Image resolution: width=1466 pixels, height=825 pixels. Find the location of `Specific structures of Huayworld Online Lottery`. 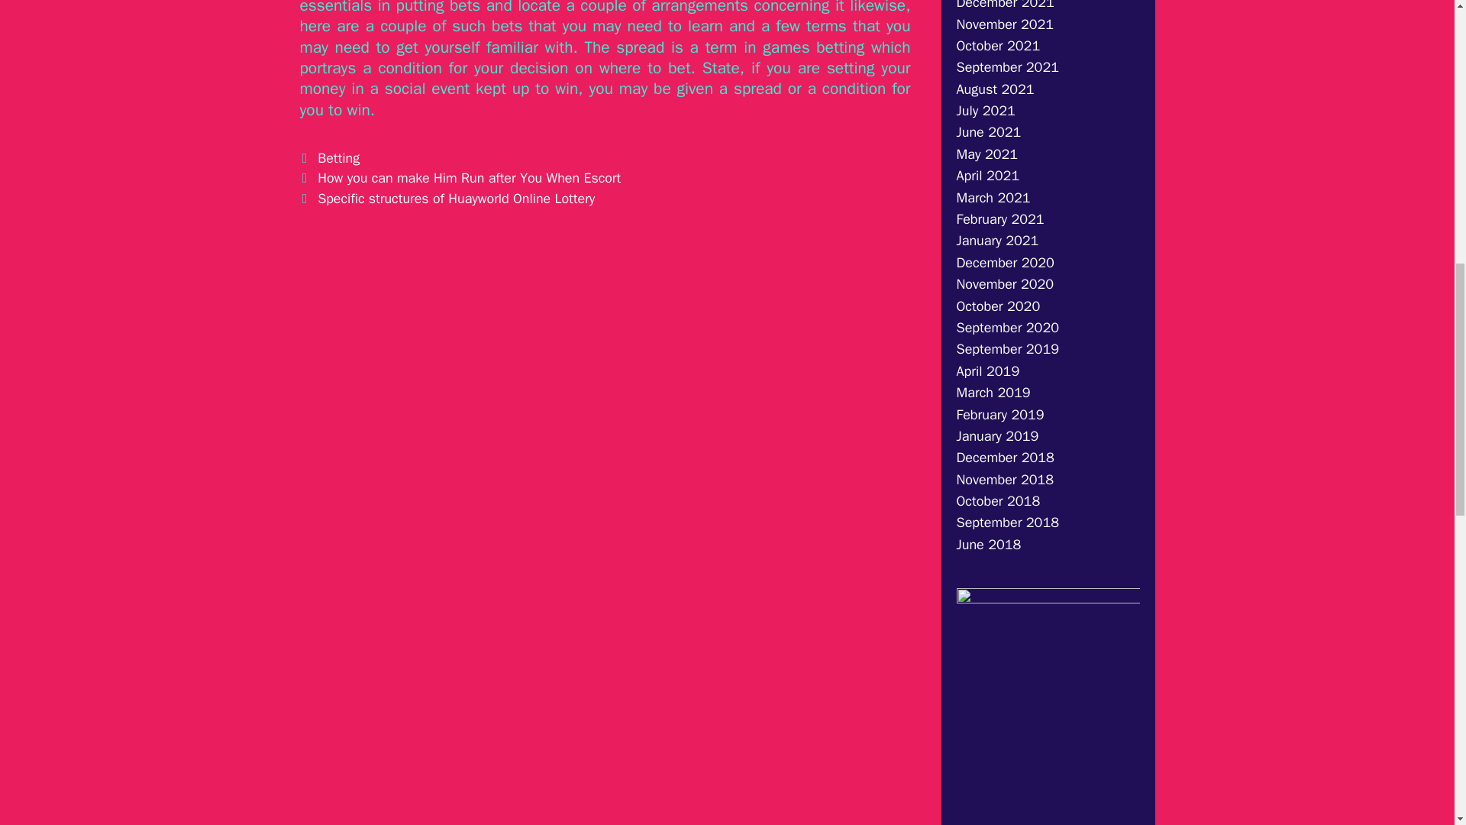

Specific structures of Huayworld Online Lottery is located at coordinates (457, 199).